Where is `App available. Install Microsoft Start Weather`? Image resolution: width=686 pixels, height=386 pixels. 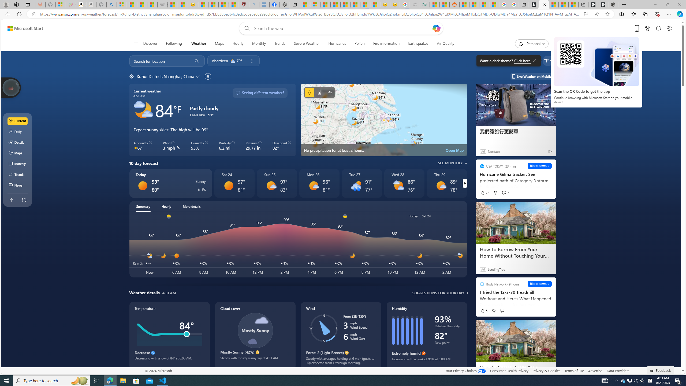
App available. Install Microsoft Start Weather is located at coordinates (586, 14).